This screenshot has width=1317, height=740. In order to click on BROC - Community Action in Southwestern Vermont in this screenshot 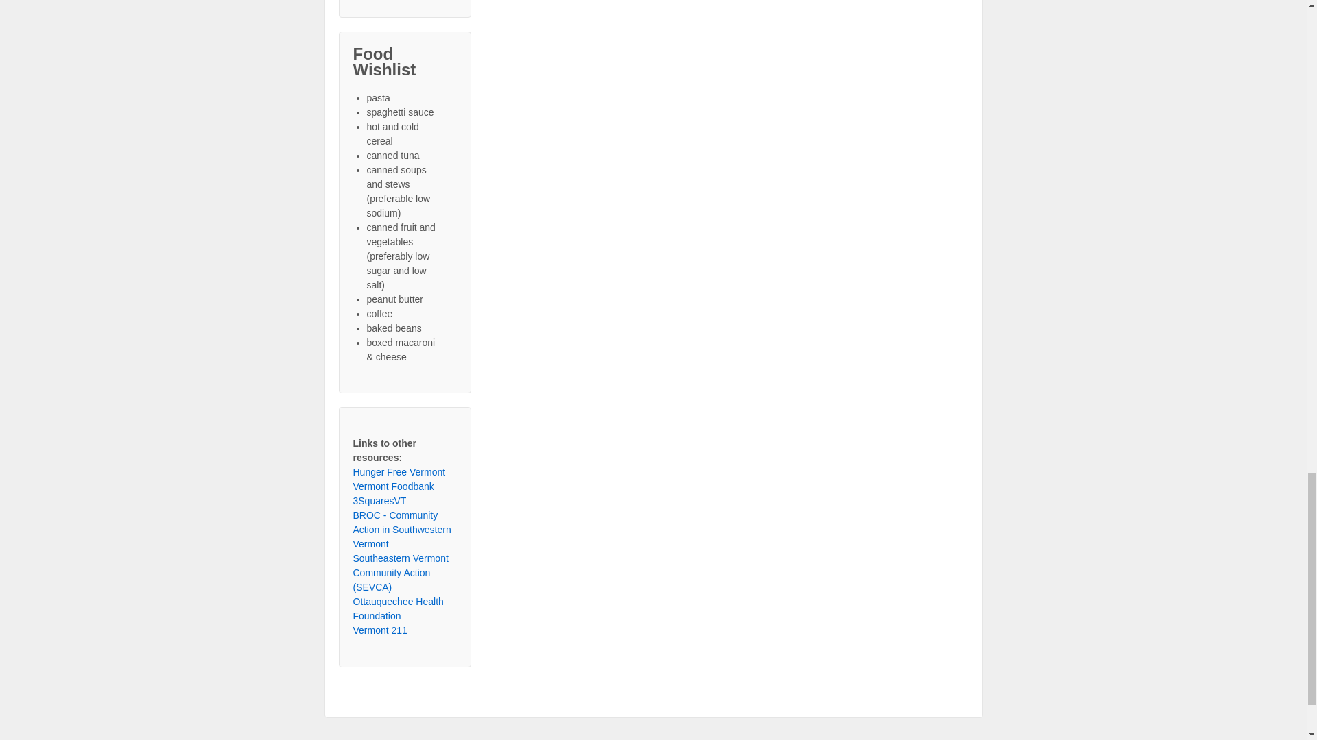, I will do `click(401, 530)`.